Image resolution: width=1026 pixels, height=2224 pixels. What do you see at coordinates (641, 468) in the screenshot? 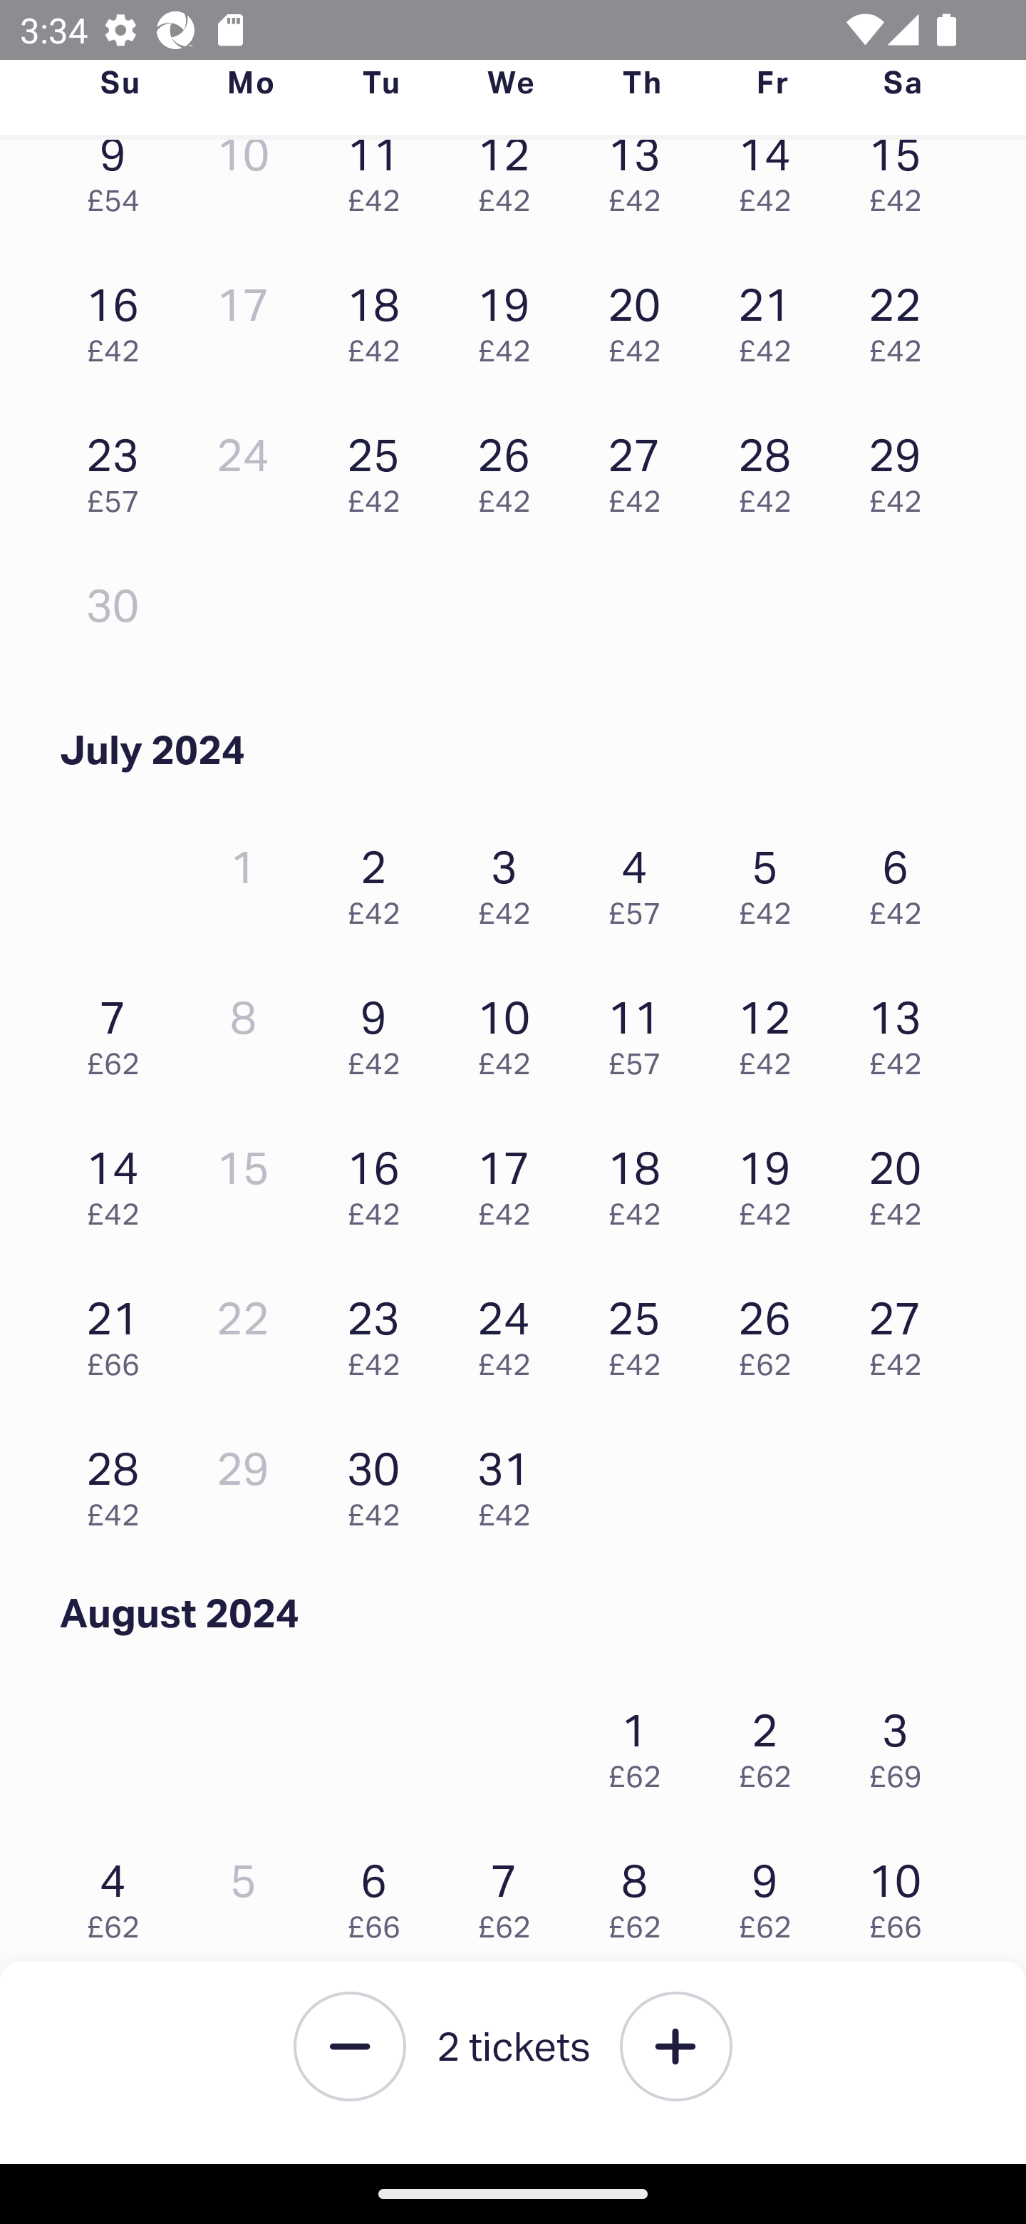
I see `27 £42` at bounding box center [641, 468].